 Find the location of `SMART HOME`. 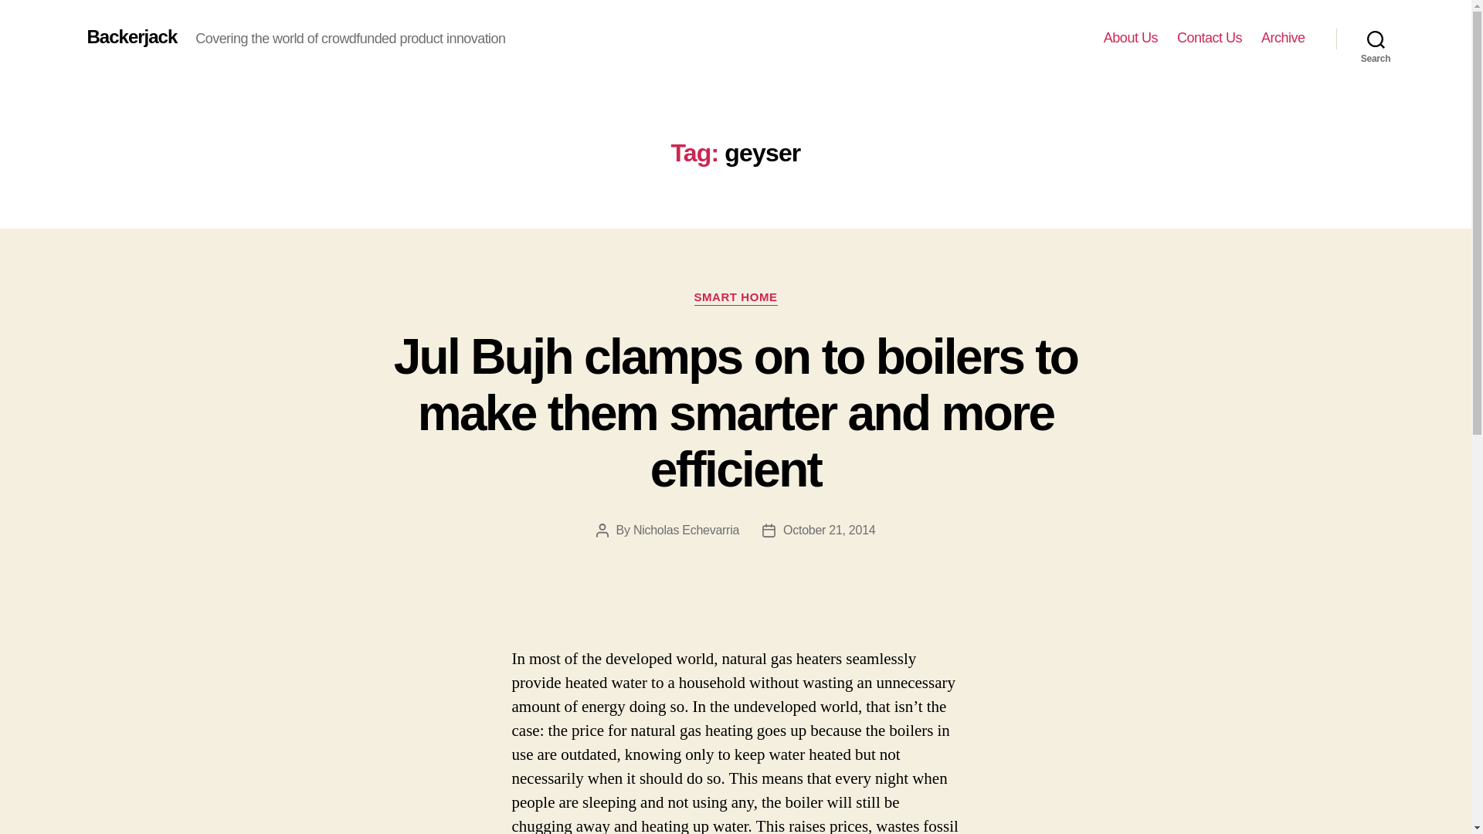

SMART HOME is located at coordinates (735, 298).